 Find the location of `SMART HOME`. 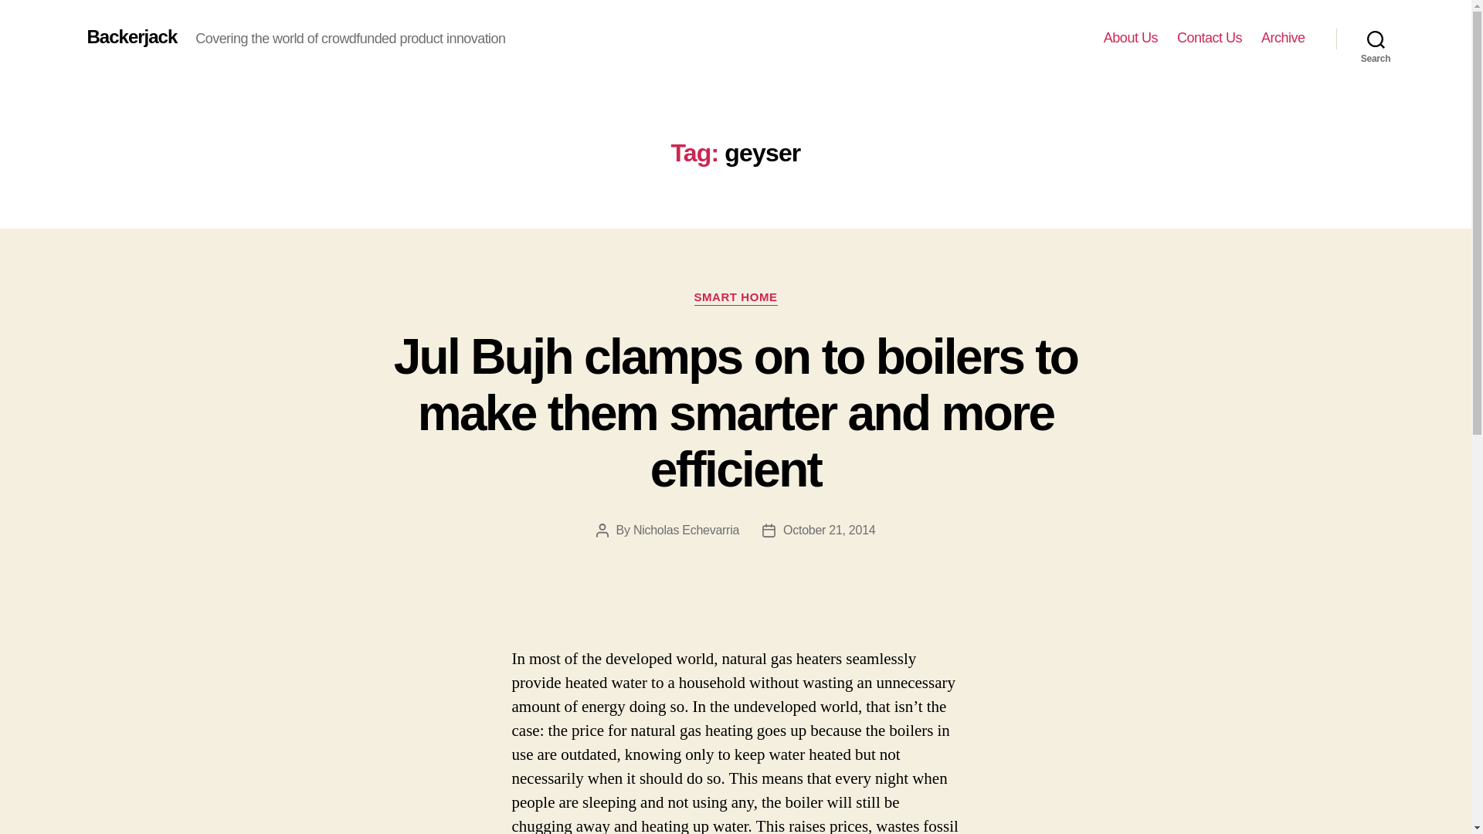

SMART HOME is located at coordinates (735, 298).